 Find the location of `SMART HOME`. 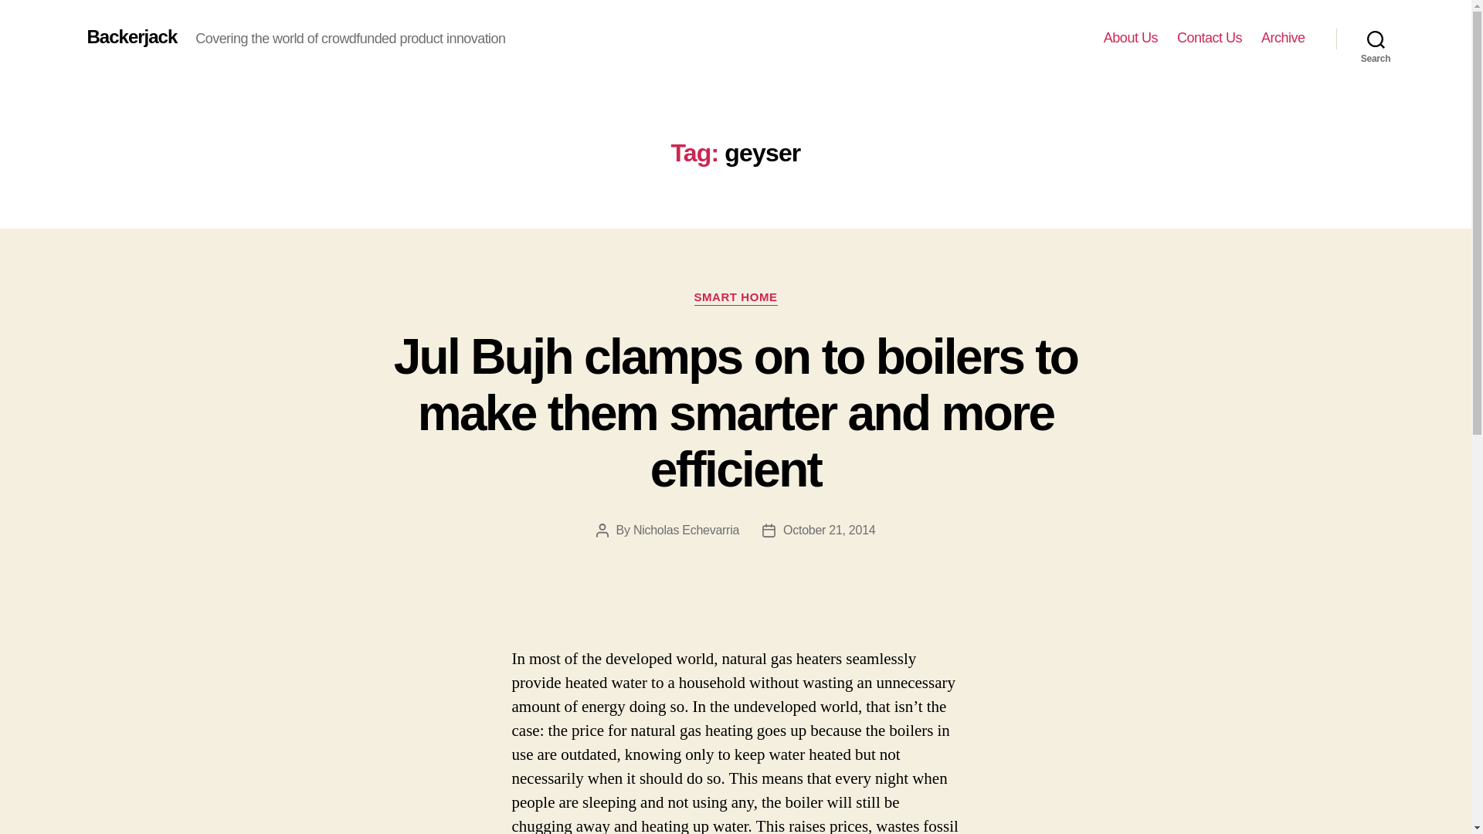

SMART HOME is located at coordinates (735, 298).